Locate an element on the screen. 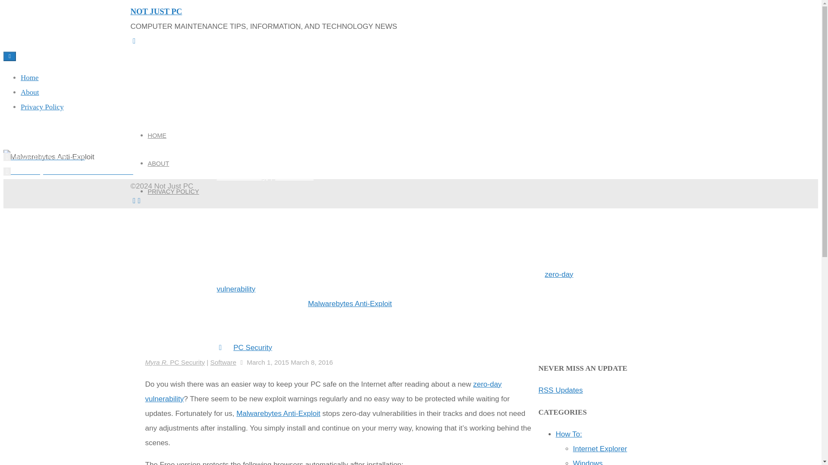  Date is located at coordinates (260, 257).